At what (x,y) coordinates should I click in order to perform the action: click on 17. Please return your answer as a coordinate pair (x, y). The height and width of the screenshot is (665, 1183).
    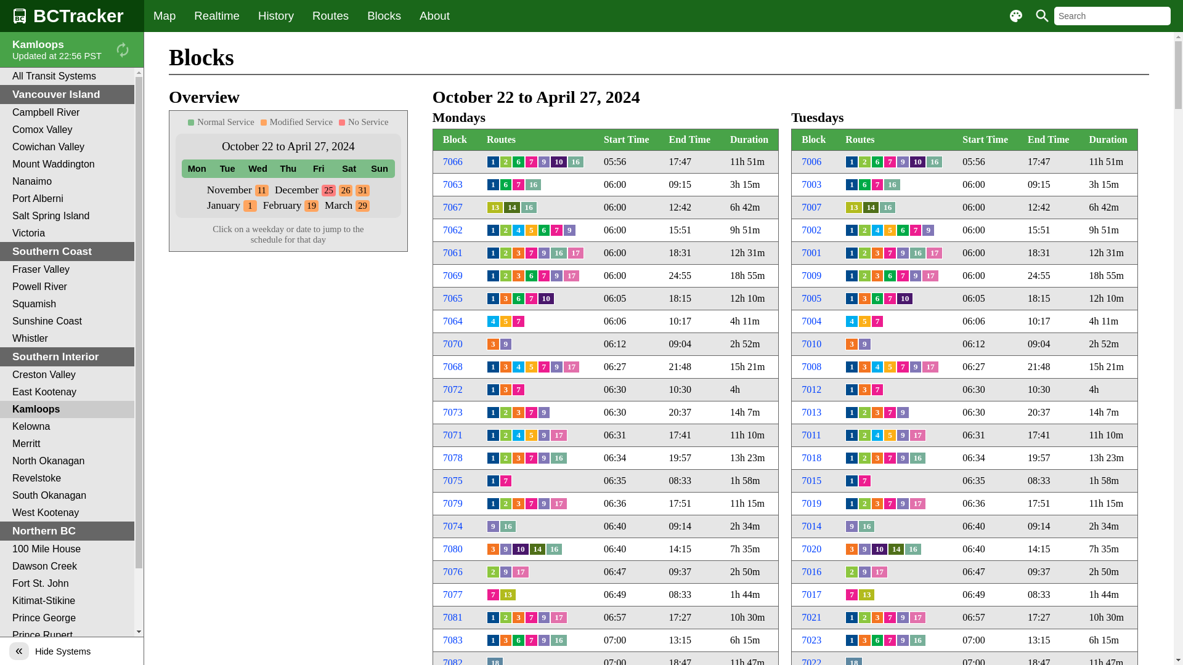
    Looking at the image, I should click on (558, 435).